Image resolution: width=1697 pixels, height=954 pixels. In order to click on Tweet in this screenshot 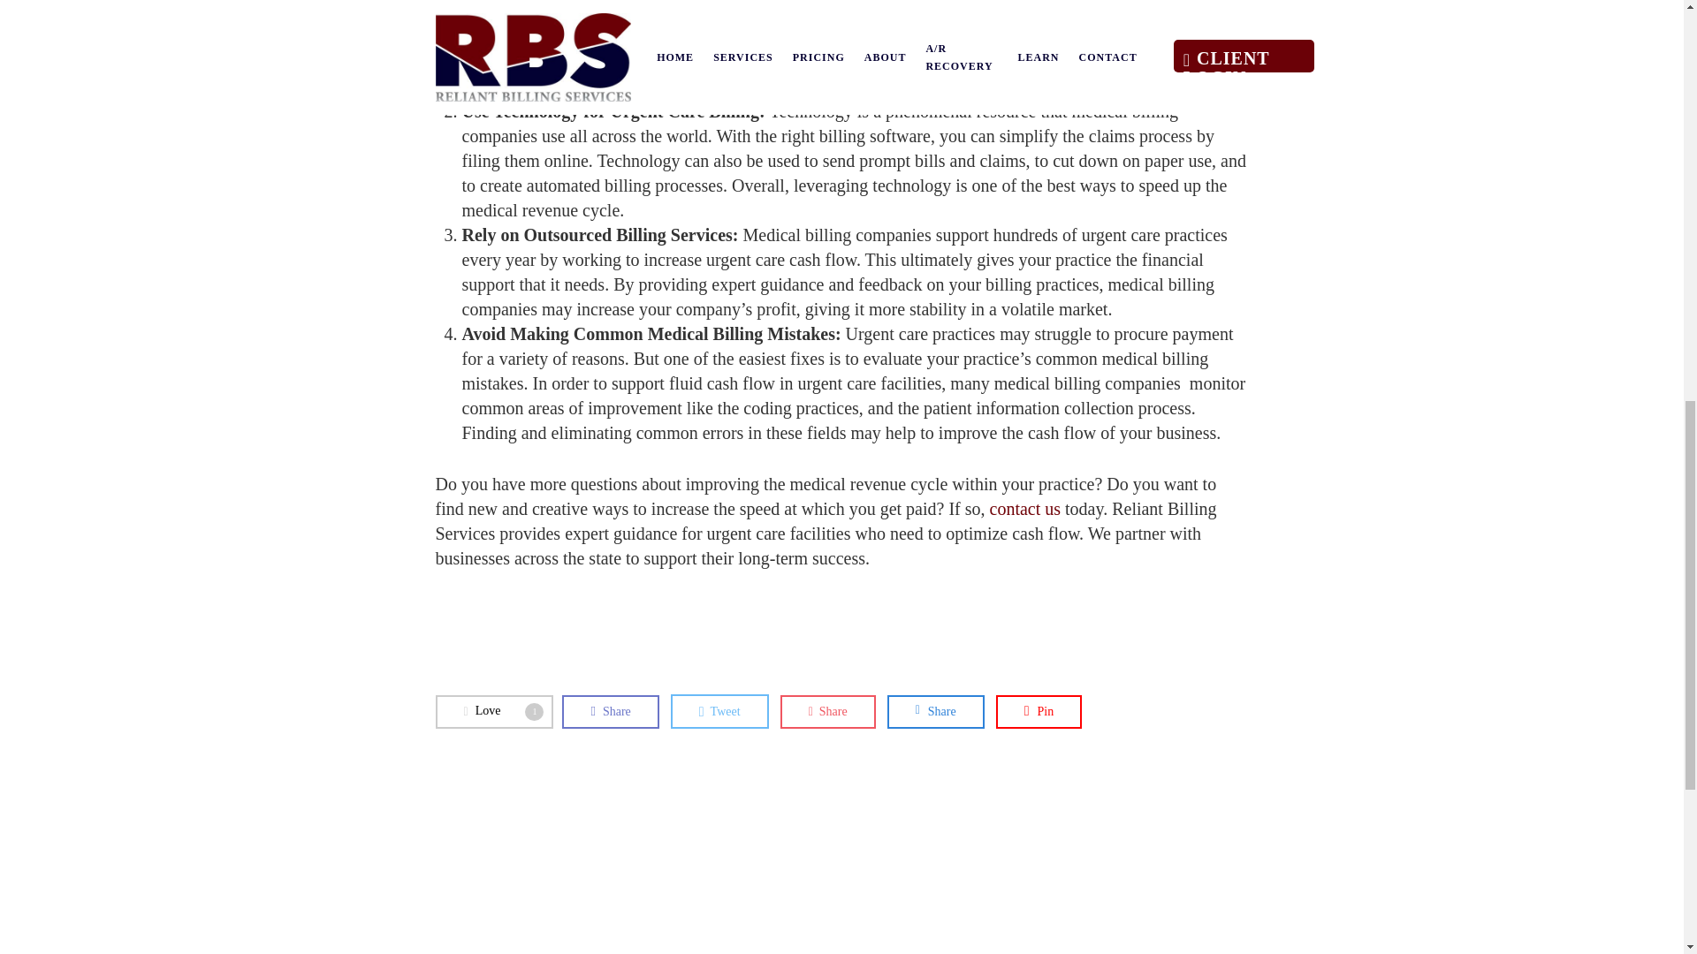, I will do `click(719, 712)`.